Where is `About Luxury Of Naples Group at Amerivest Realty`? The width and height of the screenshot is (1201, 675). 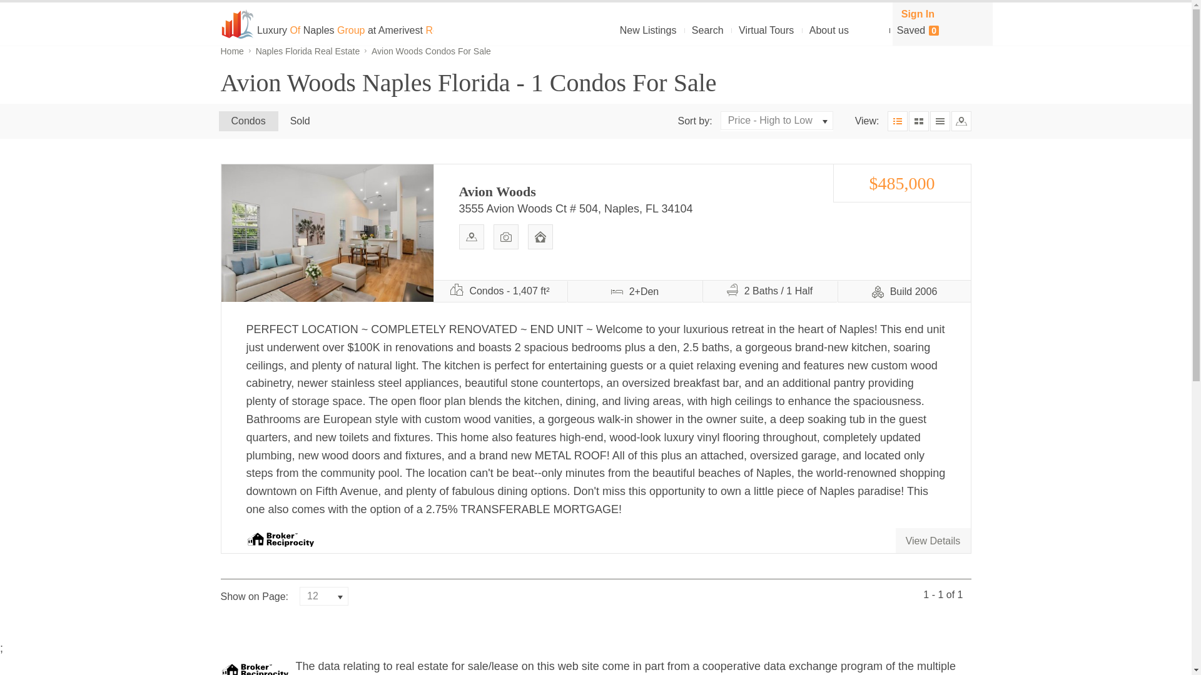 About Luxury Of Naples Group at Amerivest Realty is located at coordinates (829, 30).